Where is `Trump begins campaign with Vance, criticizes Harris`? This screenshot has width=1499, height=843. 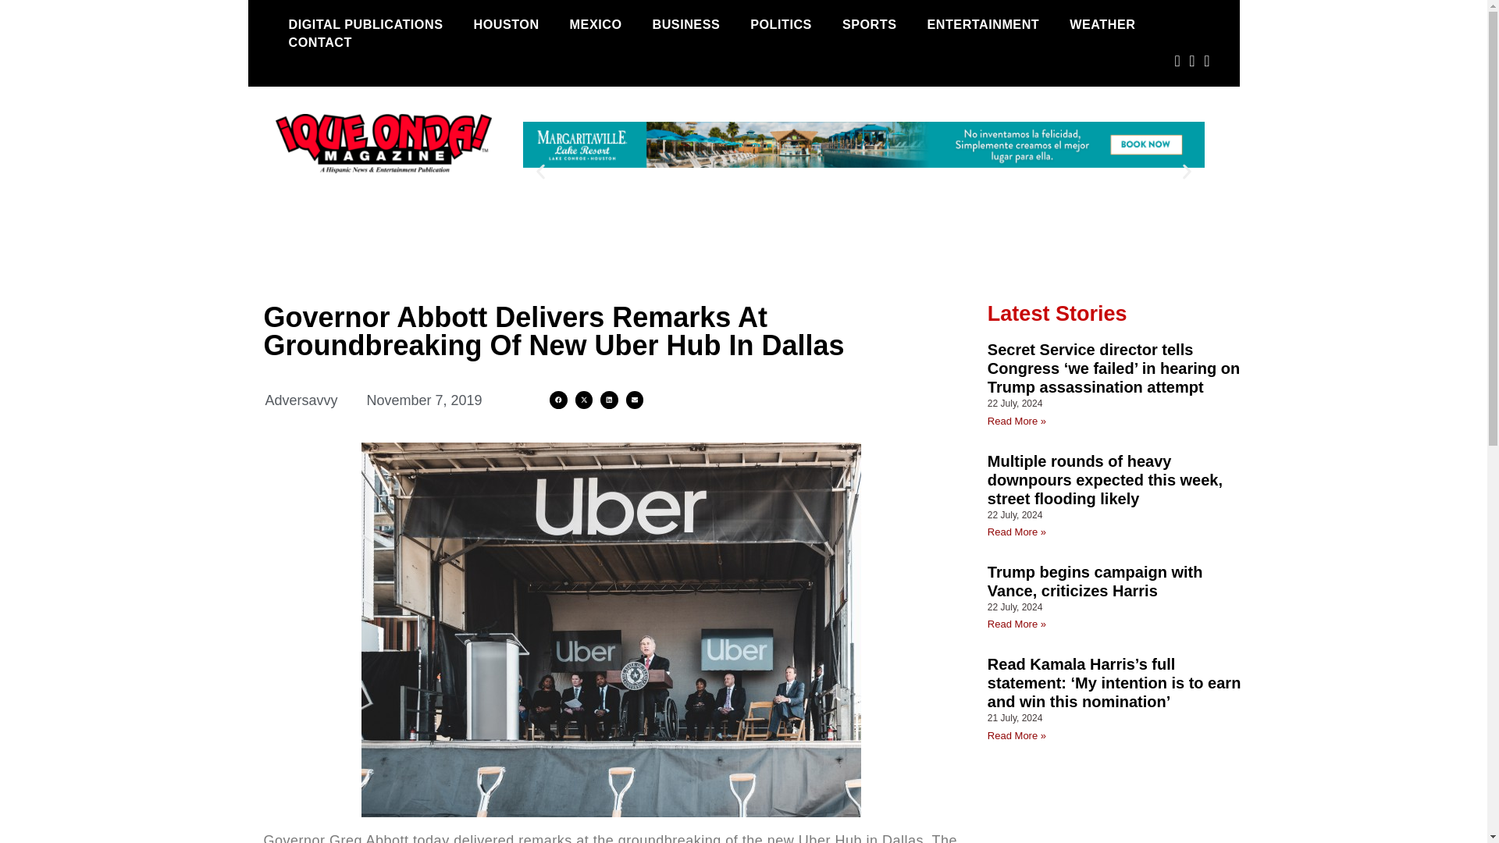 Trump begins campaign with Vance, criticizes Harris is located at coordinates (1095, 581).